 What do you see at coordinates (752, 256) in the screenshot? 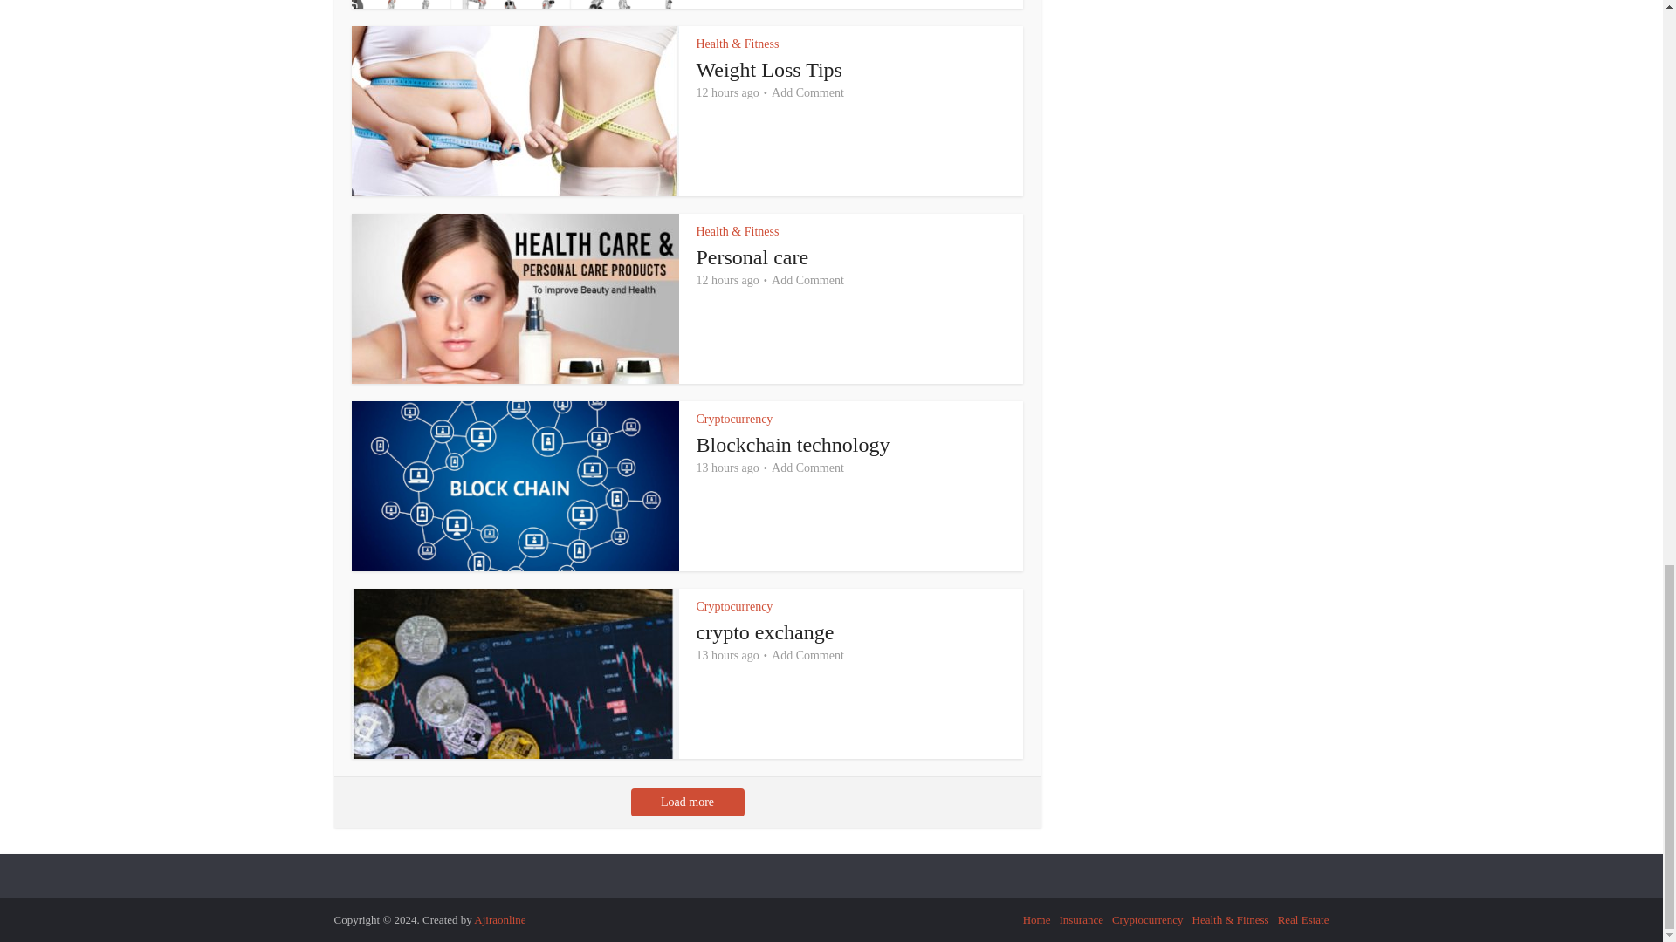
I see `Personal care` at bounding box center [752, 256].